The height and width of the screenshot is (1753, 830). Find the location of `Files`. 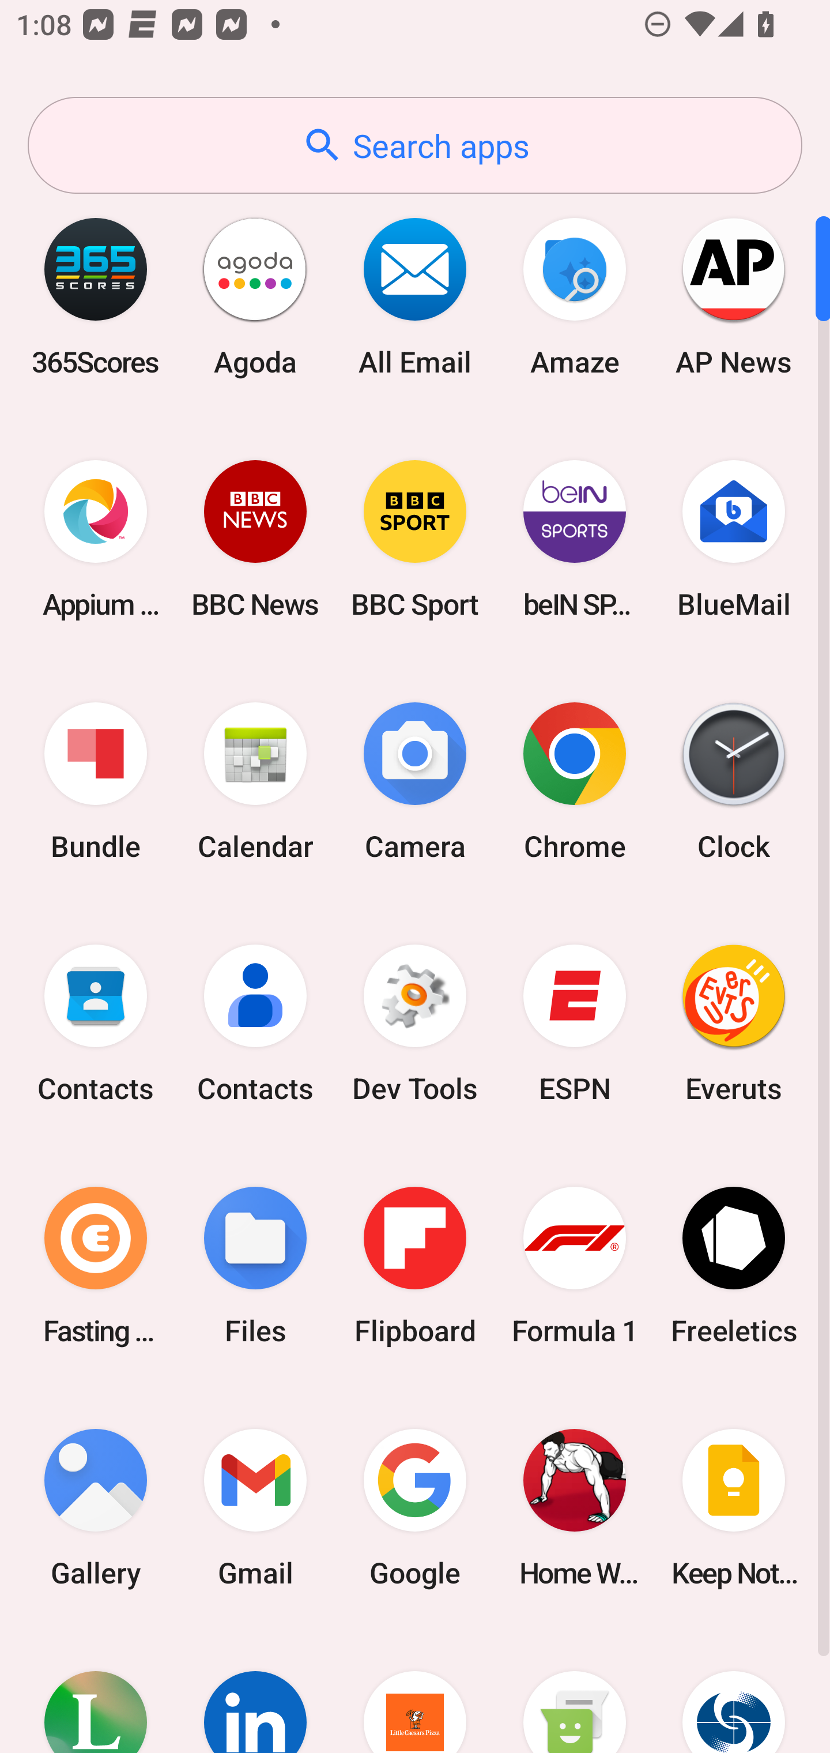

Files is located at coordinates (255, 1265).